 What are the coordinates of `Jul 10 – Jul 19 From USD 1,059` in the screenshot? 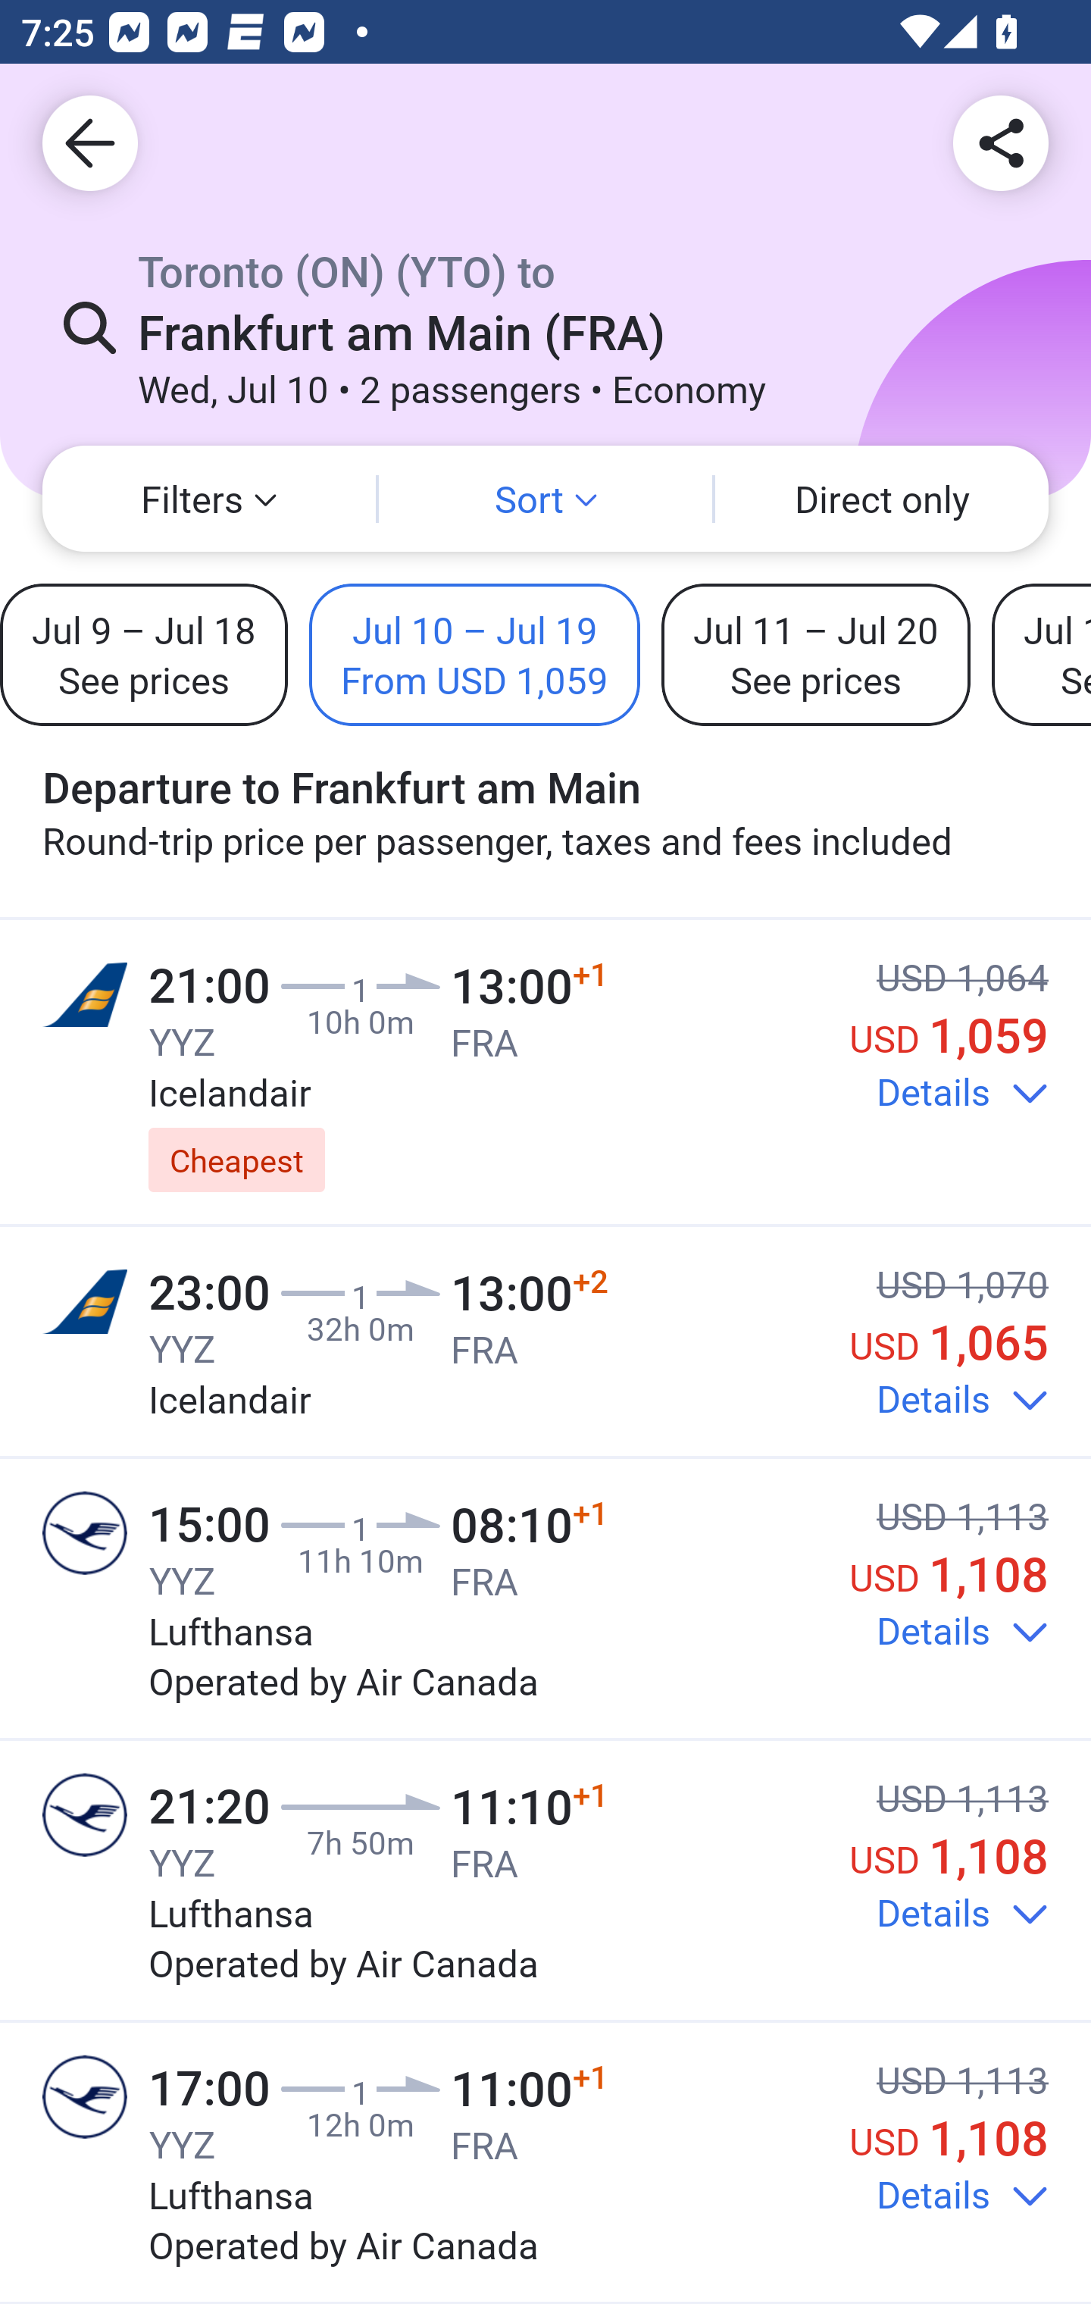 It's located at (474, 654).